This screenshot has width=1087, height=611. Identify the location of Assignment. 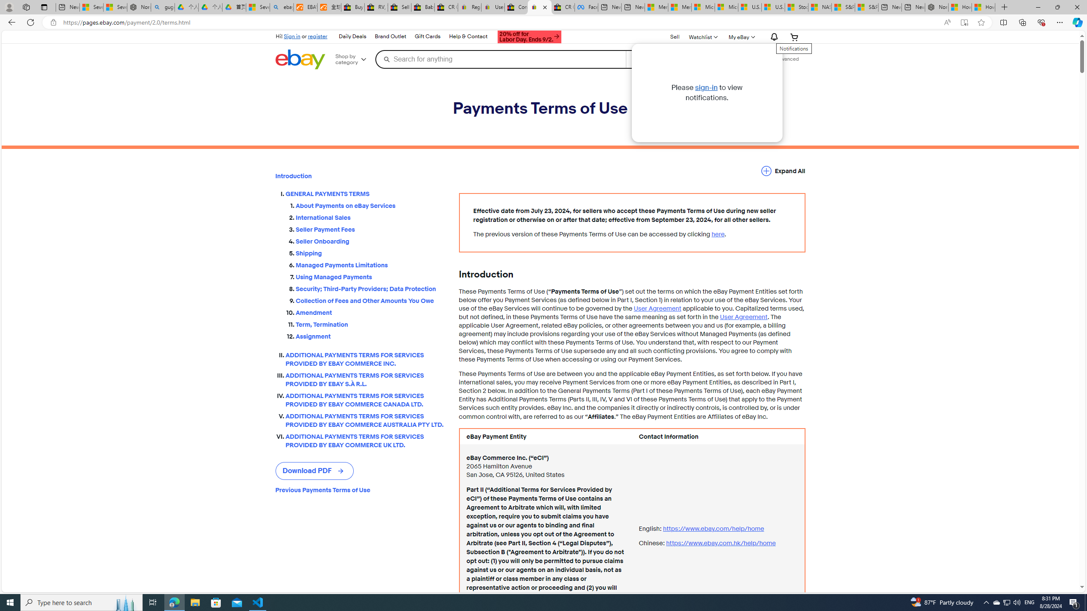
(370, 334).